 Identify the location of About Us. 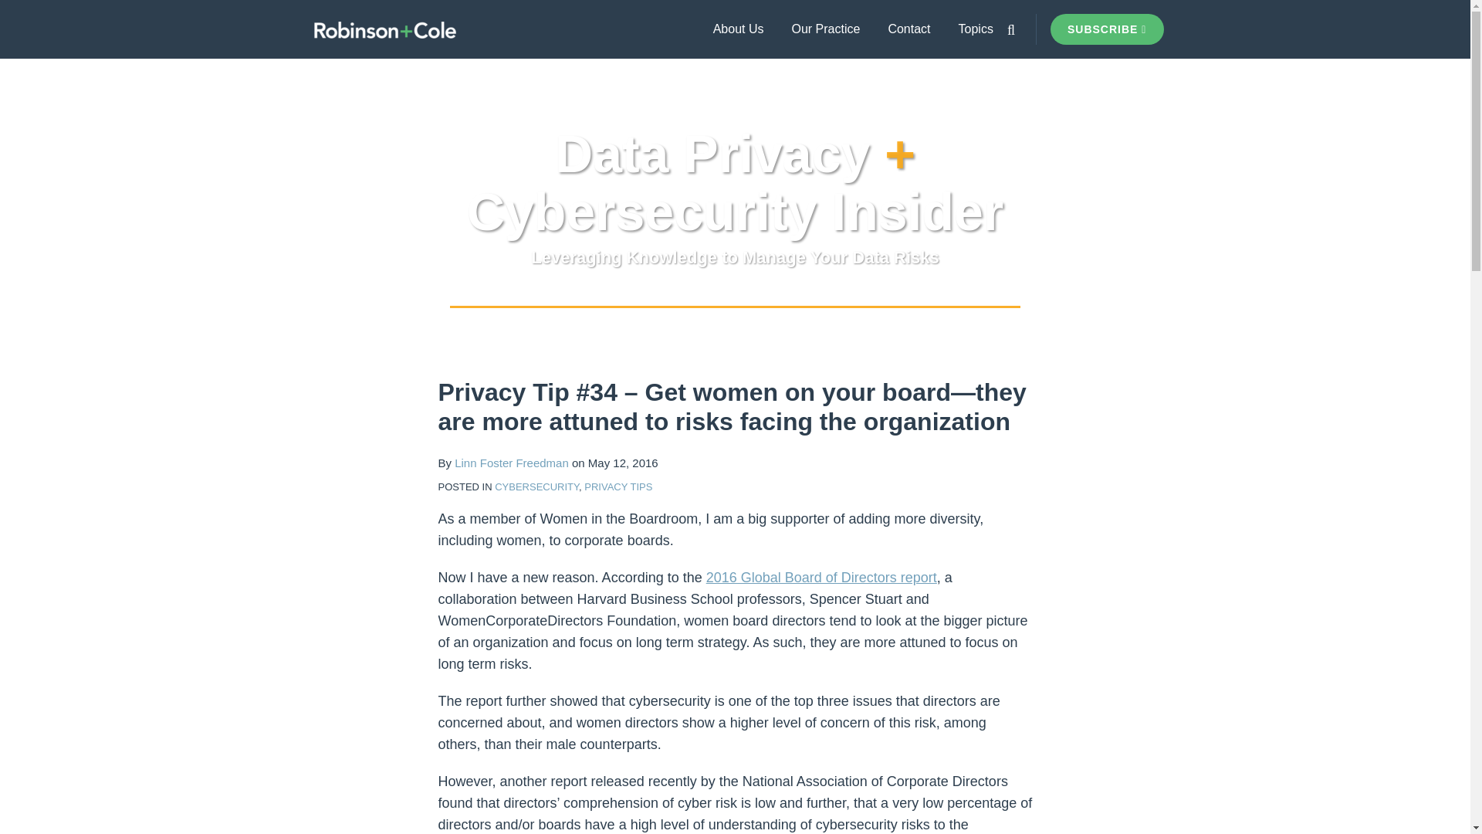
(738, 29).